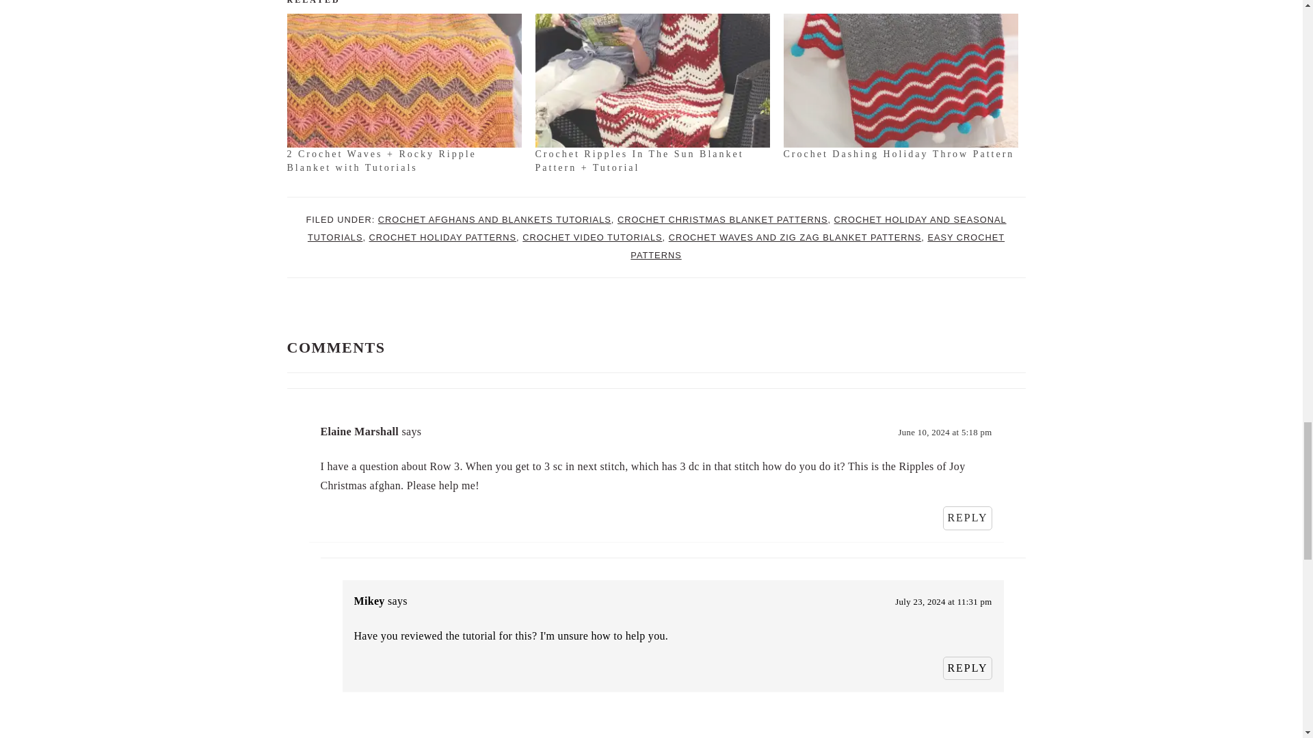 This screenshot has height=738, width=1313. What do you see at coordinates (443, 238) in the screenshot?
I see `CROCHET HOLIDAY PATTERNS` at bounding box center [443, 238].